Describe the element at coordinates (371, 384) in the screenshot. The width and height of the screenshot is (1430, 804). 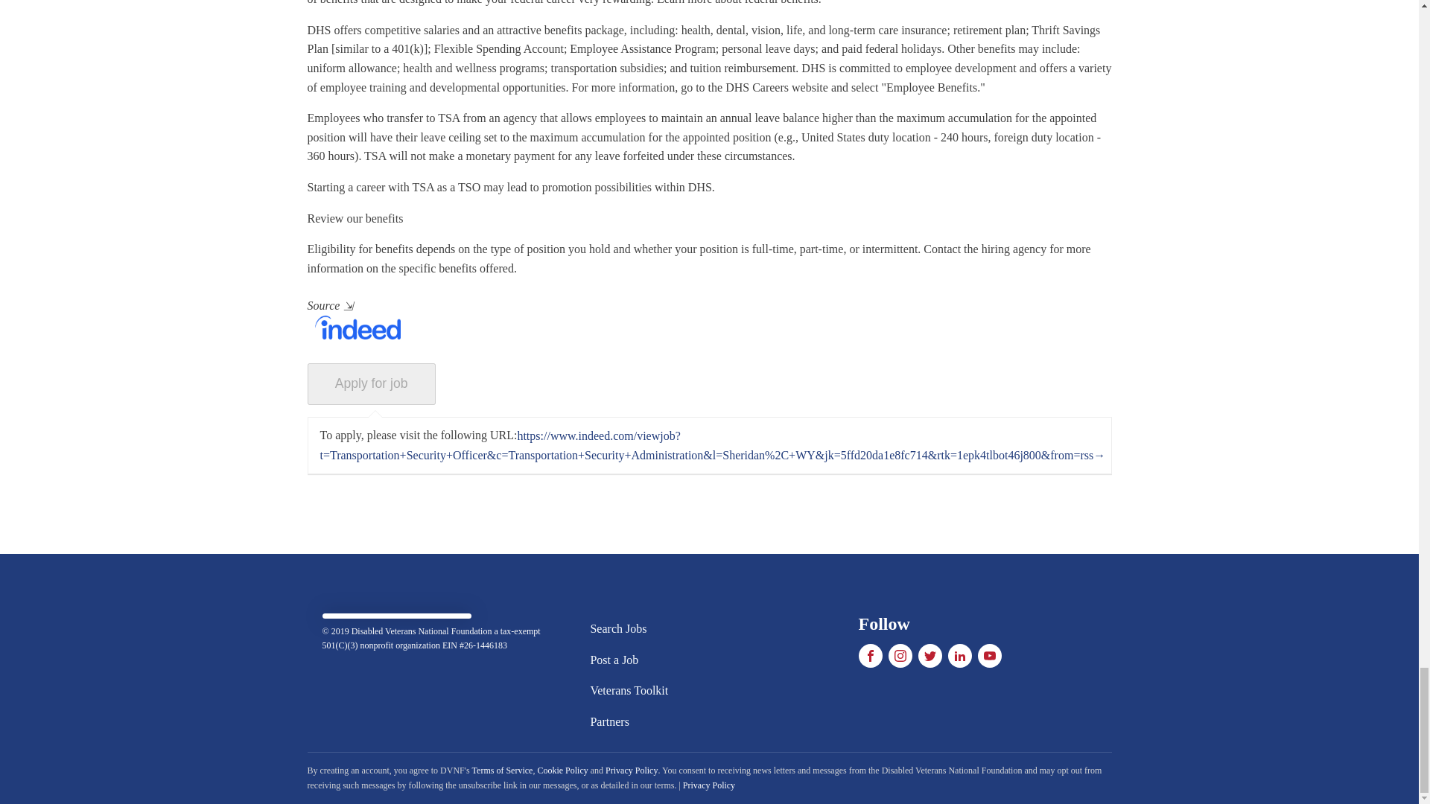
I see `Apply for job` at that location.